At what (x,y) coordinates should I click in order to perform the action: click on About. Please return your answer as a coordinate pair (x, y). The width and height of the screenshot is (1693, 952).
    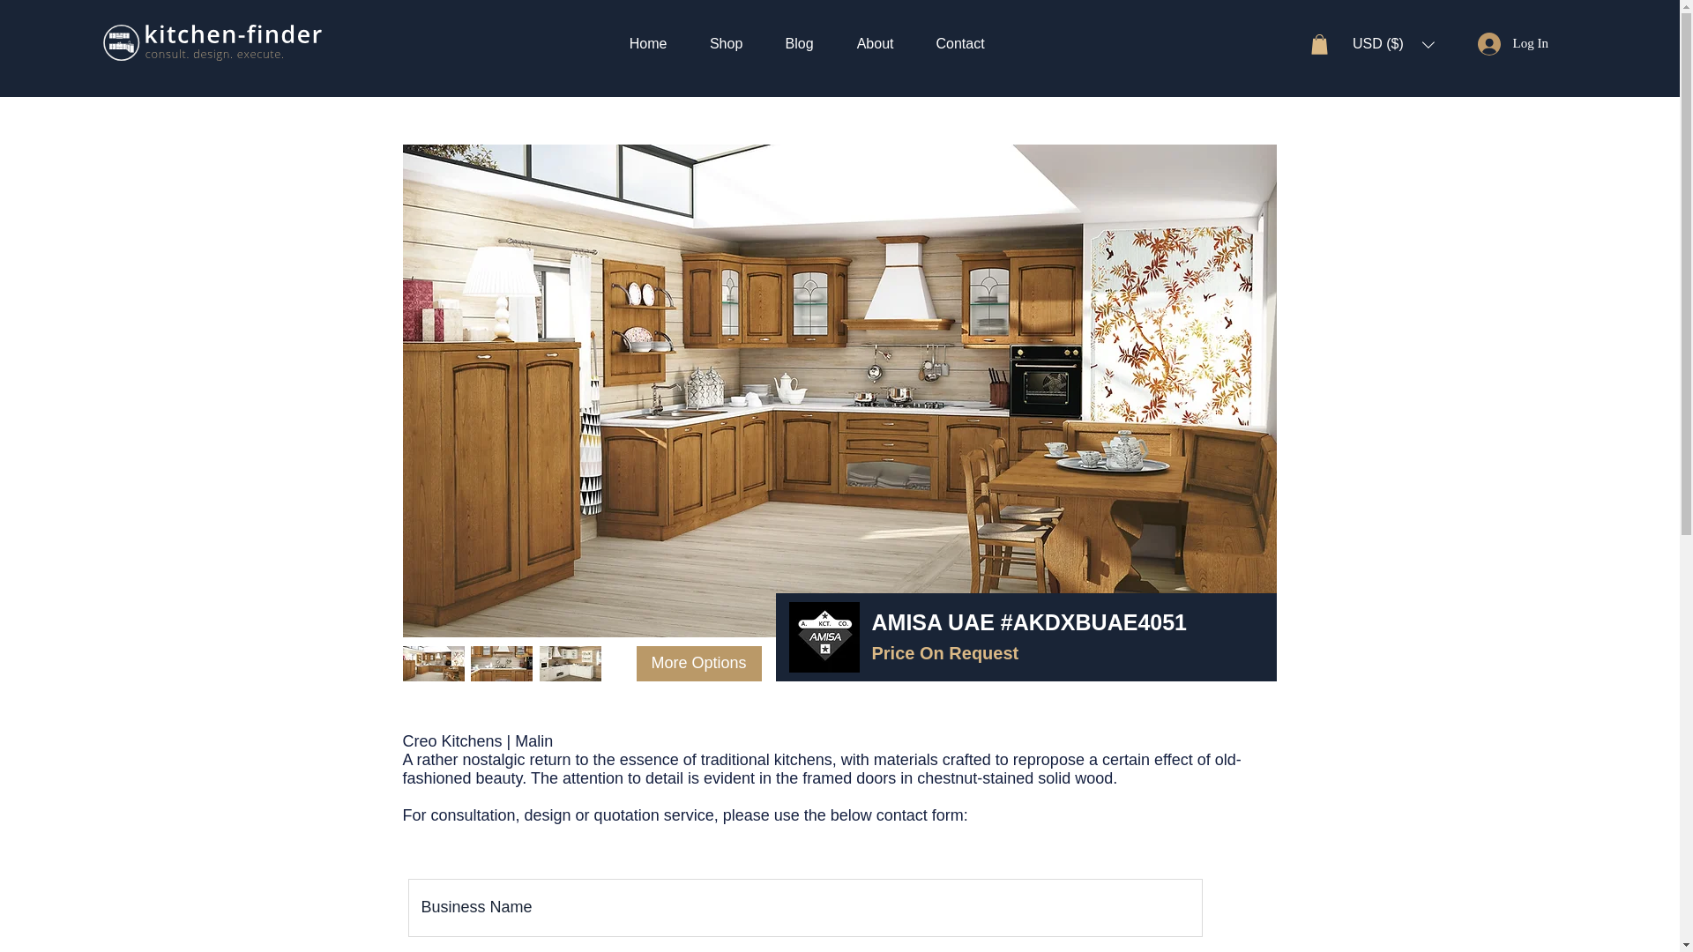
    Looking at the image, I should click on (875, 42).